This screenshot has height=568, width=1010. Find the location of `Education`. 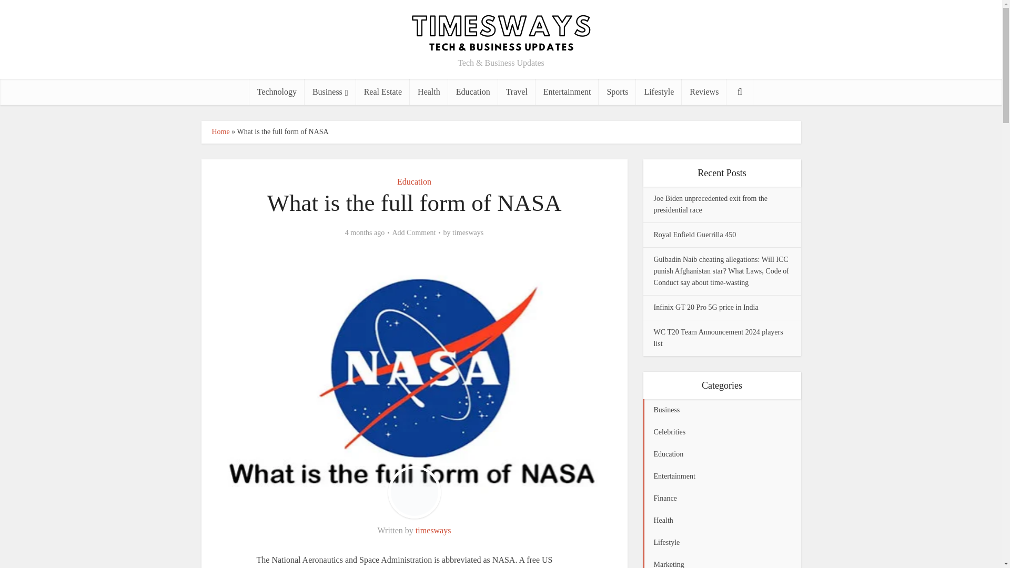

Education is located at coordinates (473, 92).